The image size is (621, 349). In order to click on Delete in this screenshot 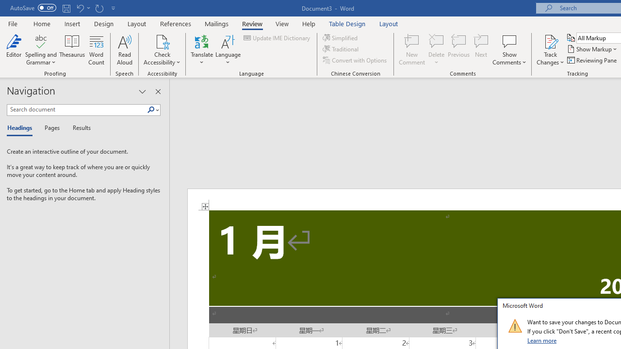, I will do `click(437, 41)`.